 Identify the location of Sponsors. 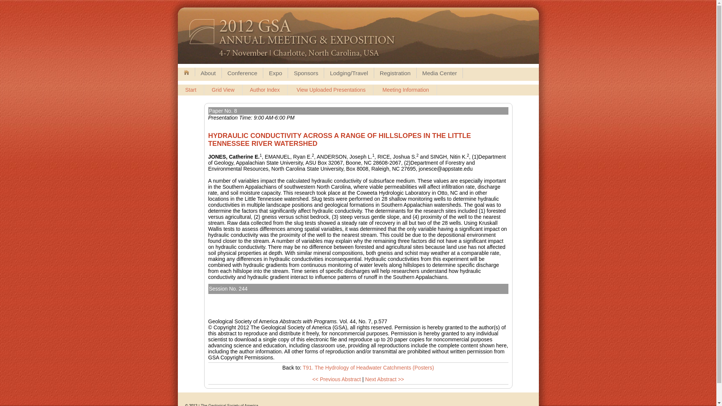
(306, 73).